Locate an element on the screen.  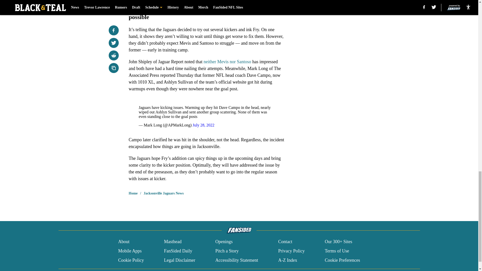
FanSided Daily is located at coordinates (178, 251).